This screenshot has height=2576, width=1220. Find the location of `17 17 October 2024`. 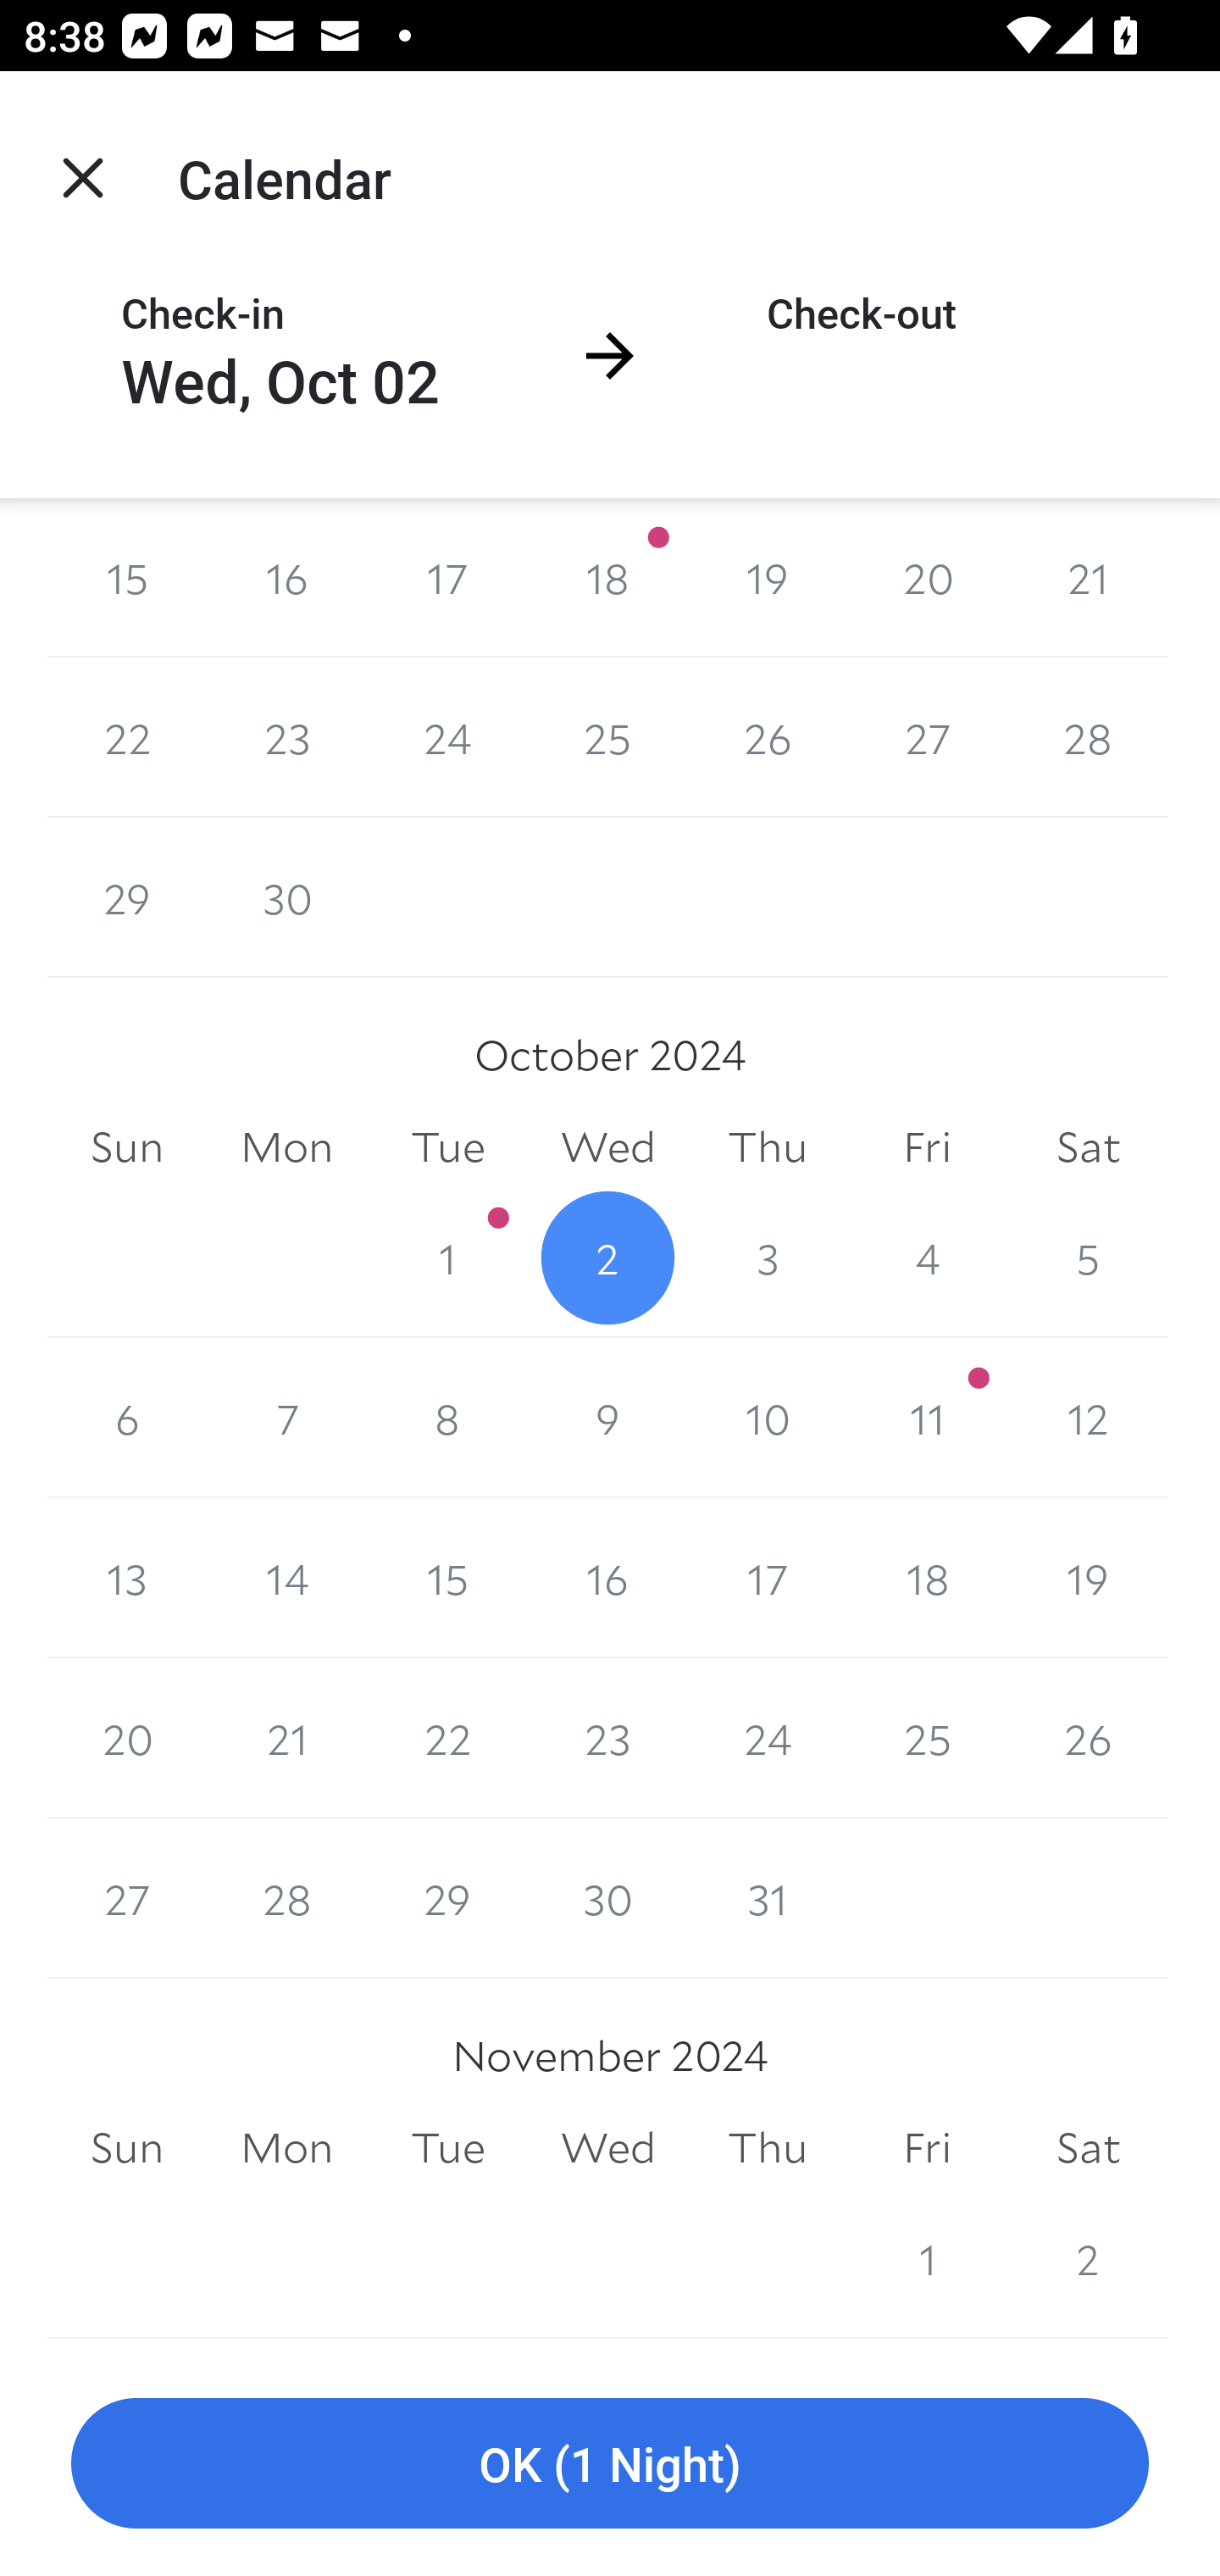

17 17 October 2024 is located at coordinates (768, 1579).